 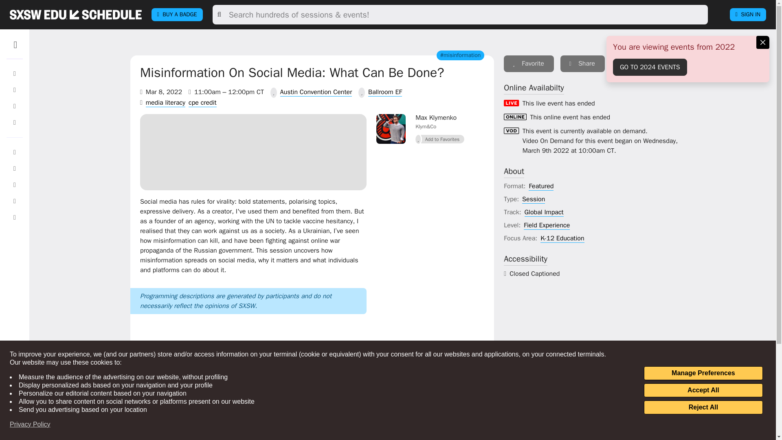 I want to click on Sign In to add to your favorites., so click(x=440, y=139).